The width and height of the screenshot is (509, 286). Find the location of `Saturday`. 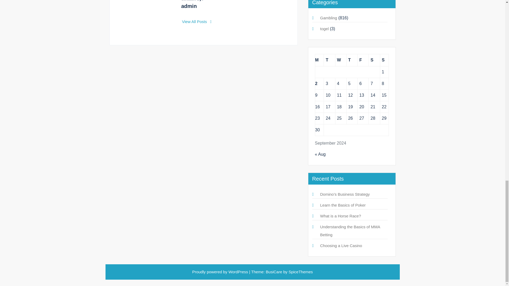

Saturday is located at coordinates (374, 60).